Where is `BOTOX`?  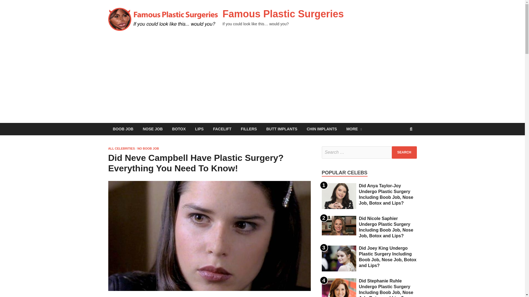
BOTOX is located at coordinates (179, 129).